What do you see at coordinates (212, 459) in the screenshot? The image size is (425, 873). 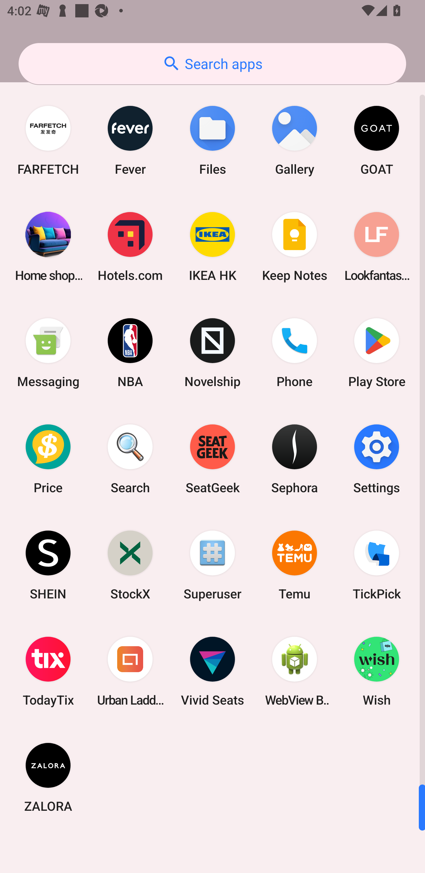 I see `SeatGeek` at bounding box center [212, 459].